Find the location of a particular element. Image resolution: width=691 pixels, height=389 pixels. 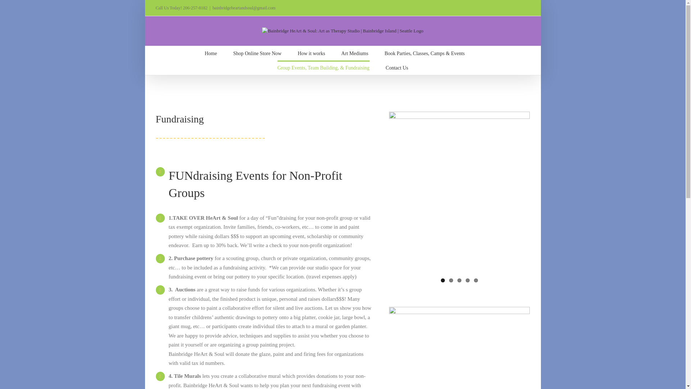

Art Mediums is located at coordinates (355, 53).